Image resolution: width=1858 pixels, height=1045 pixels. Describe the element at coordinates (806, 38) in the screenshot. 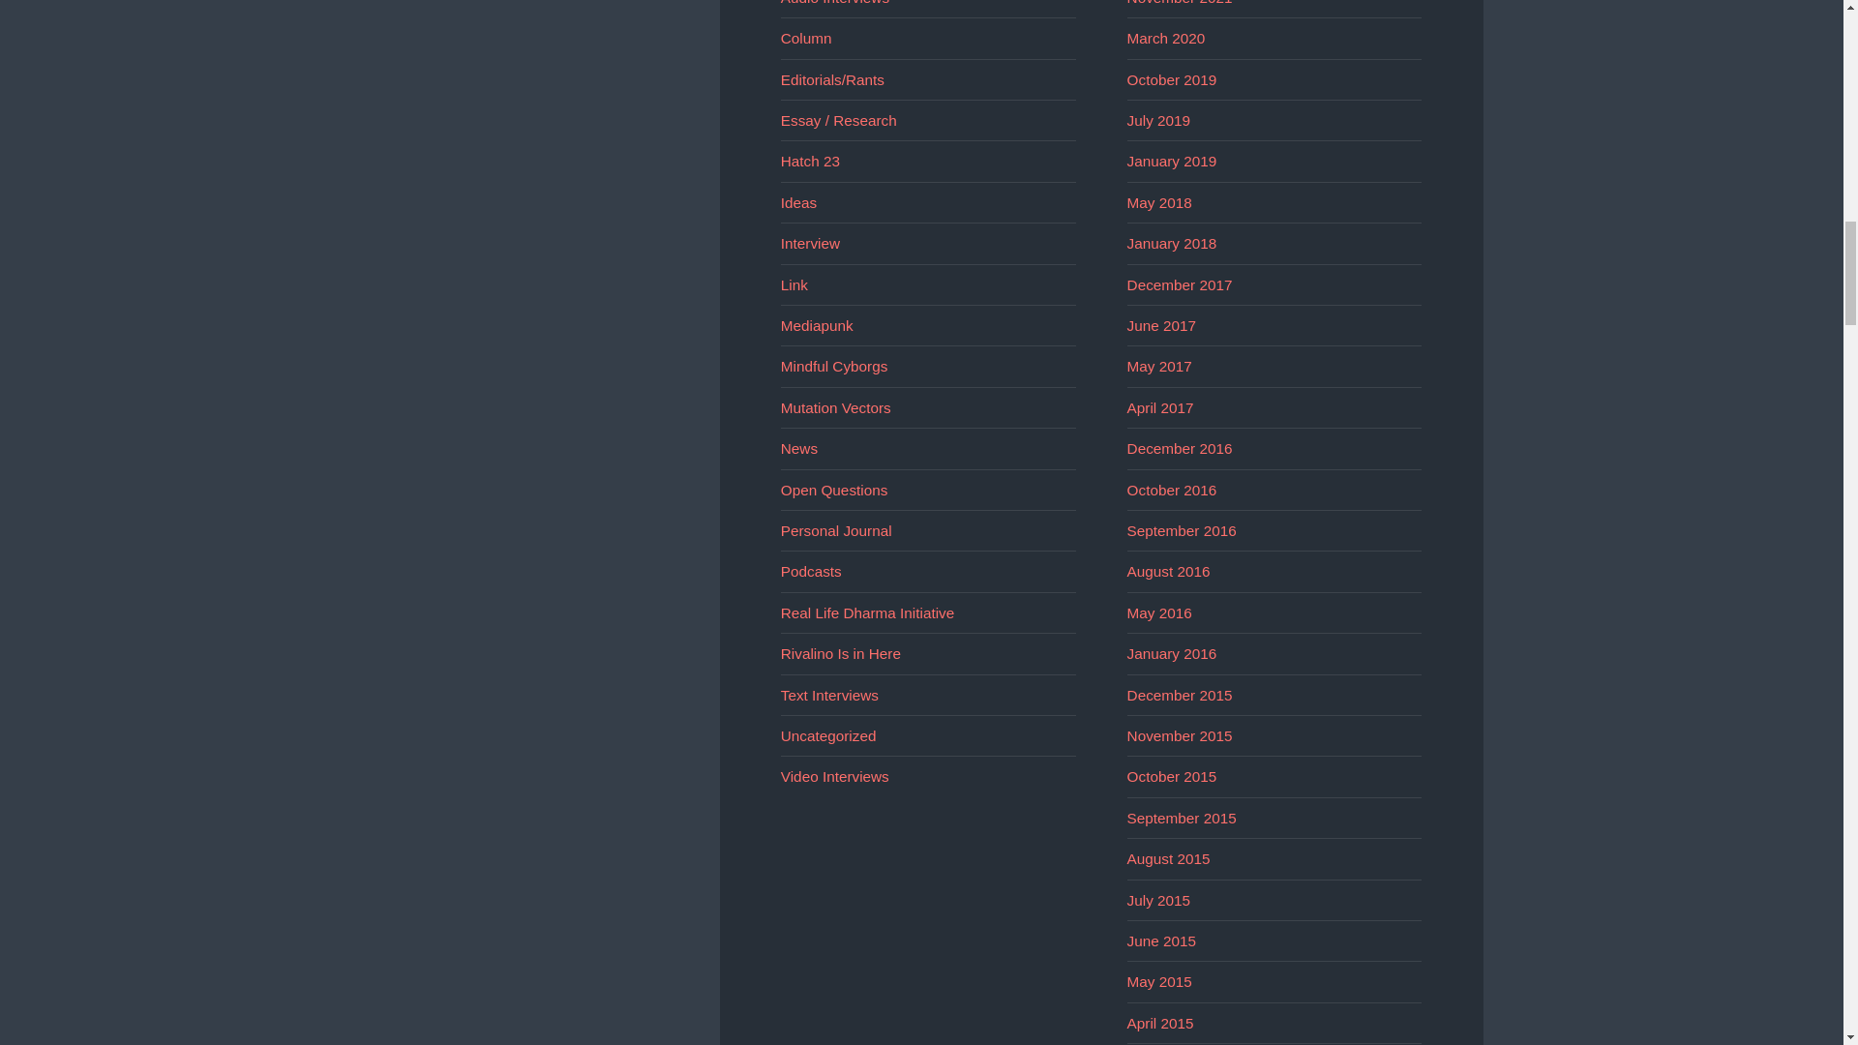

I see `Column` at that location.